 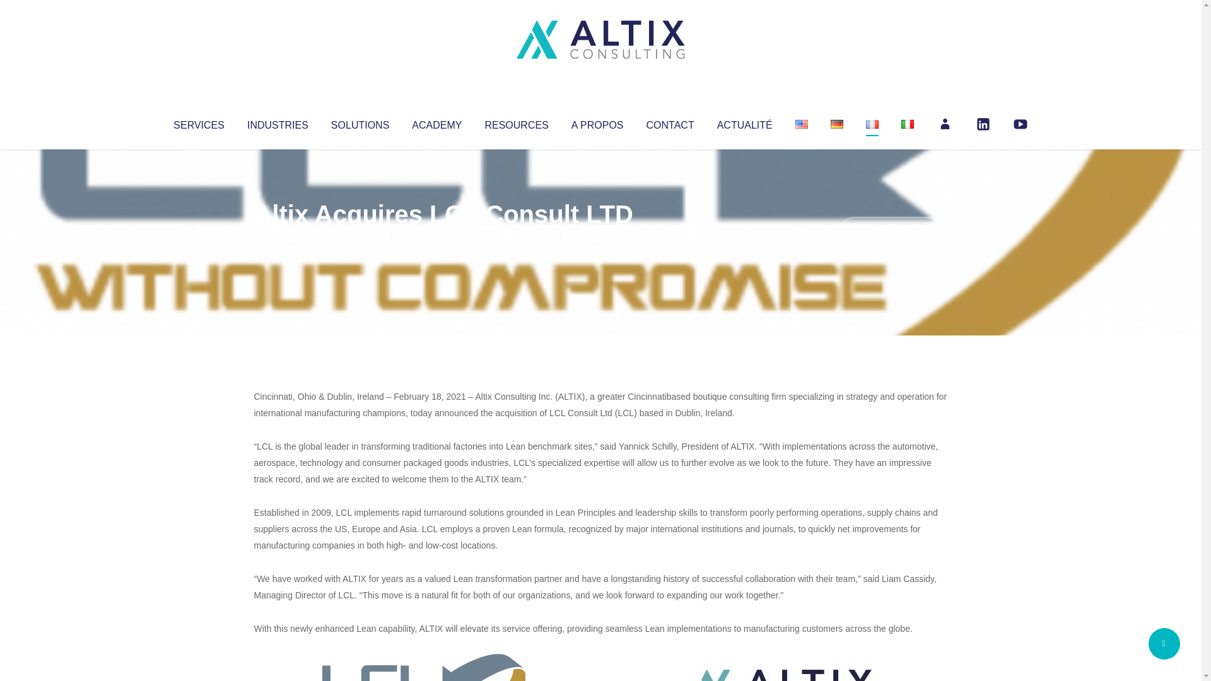 What do you see at coordinates (441, 240) in the screenshot?
I see `Uncategorized` at bounding box center [441, 240].